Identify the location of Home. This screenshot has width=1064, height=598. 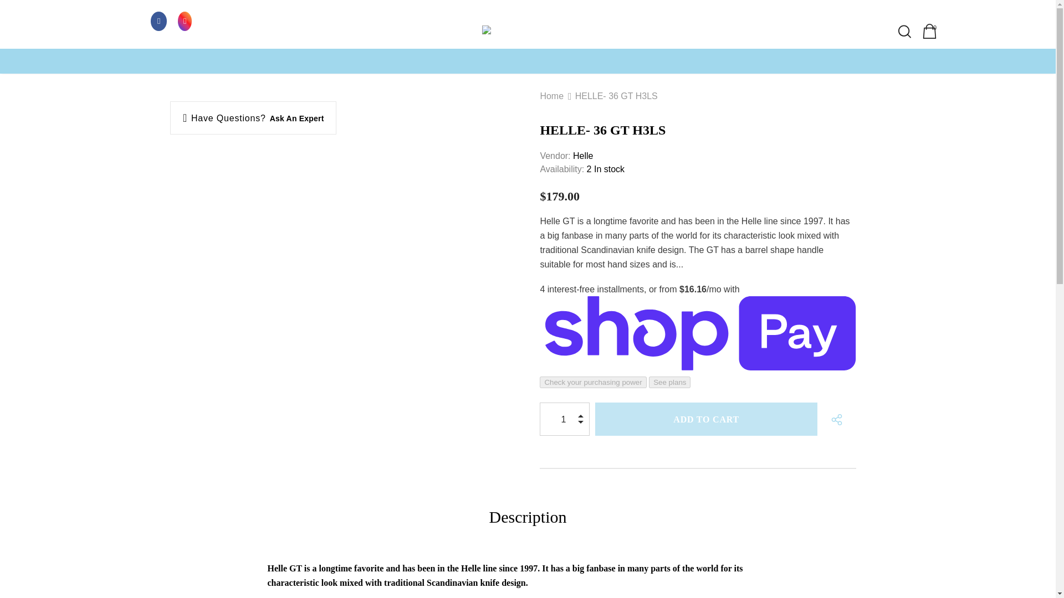
(551, 96).